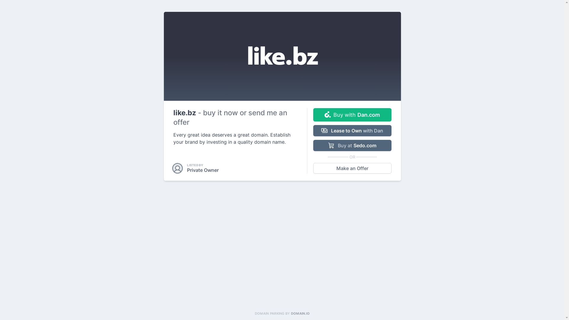 Image resolution: width=569 pixels, height=320 pixels. What do you see at coordinates (352, 168) in the screenshot?
I see `Make an Offer` at bounding box center [352, 168].